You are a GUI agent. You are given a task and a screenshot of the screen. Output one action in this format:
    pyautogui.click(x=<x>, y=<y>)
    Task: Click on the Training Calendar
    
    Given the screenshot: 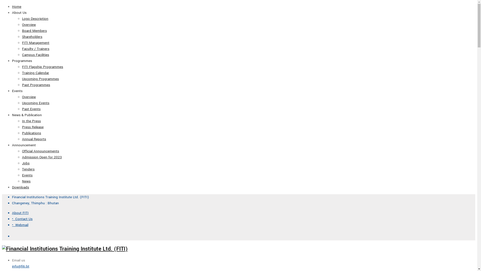 What is the action you would take?
    pyautogui.click(x=36, y=73)
    